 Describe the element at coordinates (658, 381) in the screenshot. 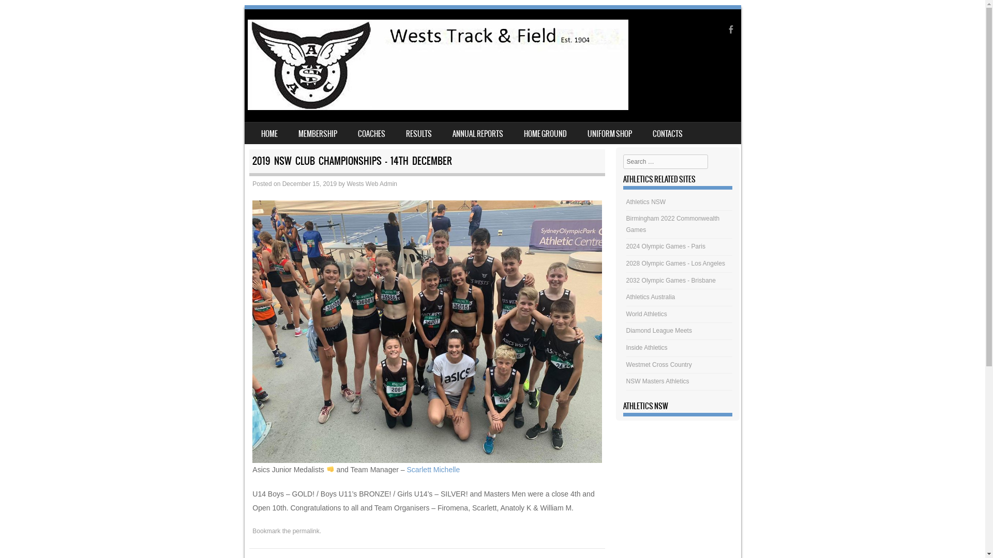

I see `NSW Masters Athletics` at that location.